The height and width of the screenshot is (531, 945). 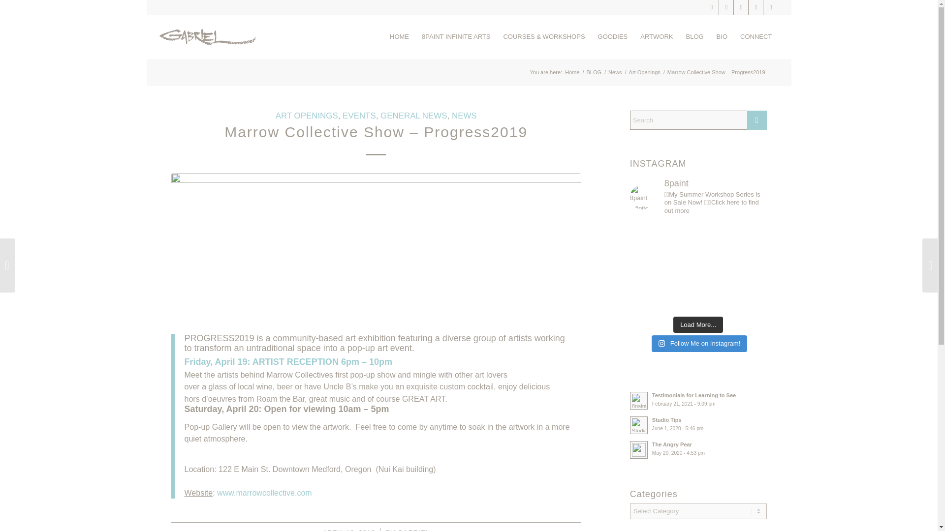 What do you see at coordinates (615, 73) in the screenshot?
I see `News` at bounding box center [615, 73].